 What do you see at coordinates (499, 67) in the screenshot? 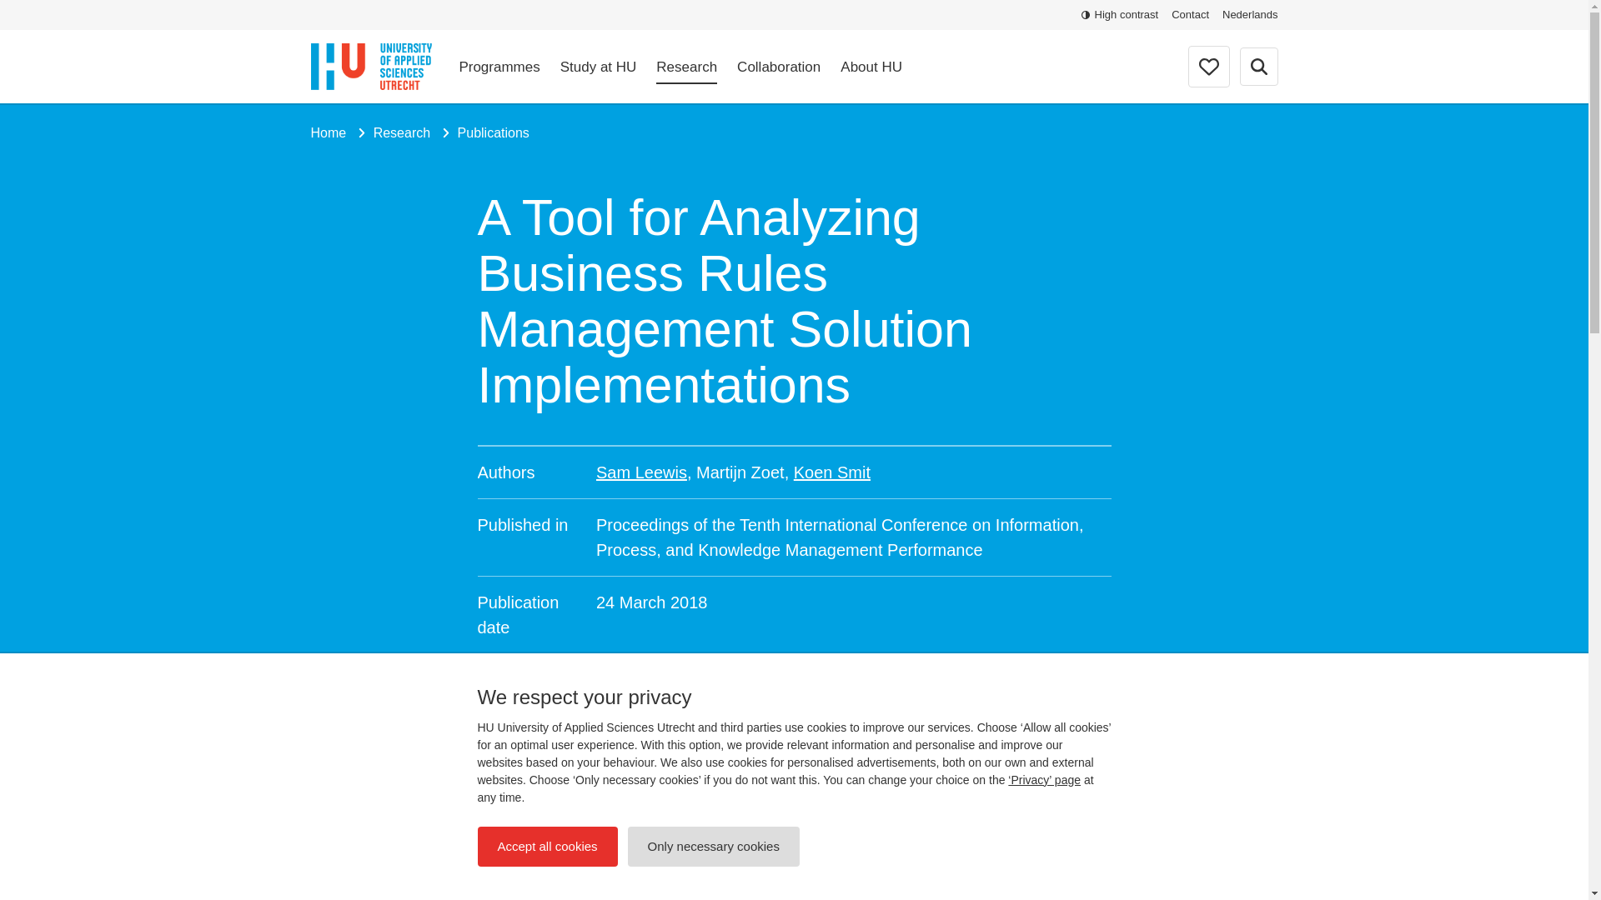
I see `Programmes` at bounding box center [499, 67].